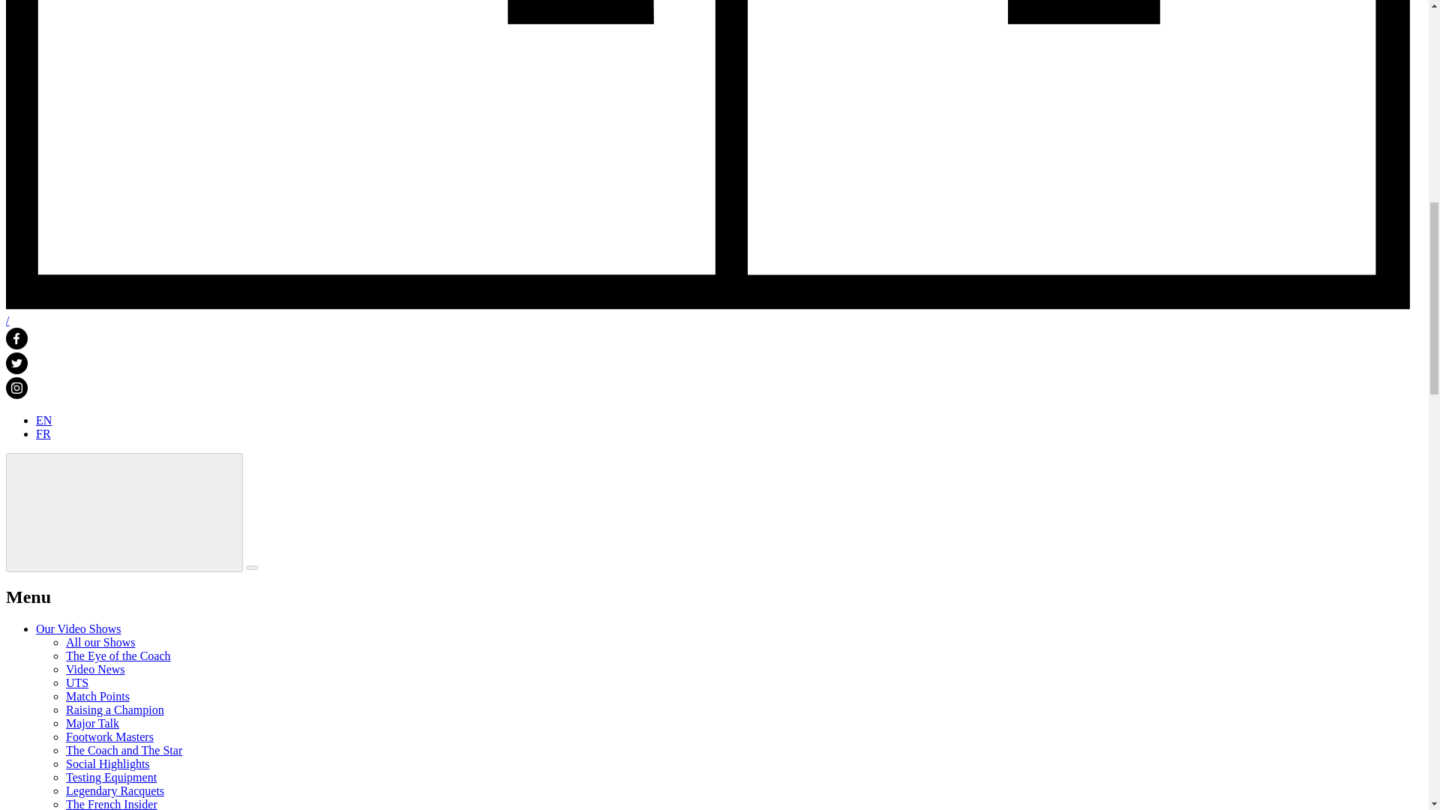 The image size is (1440, 810). What do you see at coordinates (115, 790) in the screenshot?
I see `Legendary Racquets` at bounding box center [115, 790].